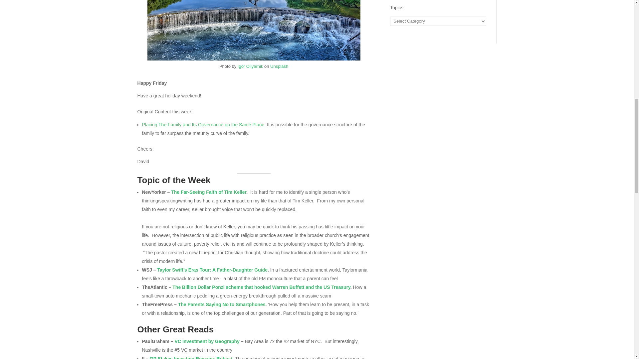 The height and width of the screenshot is (359, 639). What do you see at coordinates (207, 341) in the screenshot?
I see `VC Investment by Geography` at bounding box center [207, 341].